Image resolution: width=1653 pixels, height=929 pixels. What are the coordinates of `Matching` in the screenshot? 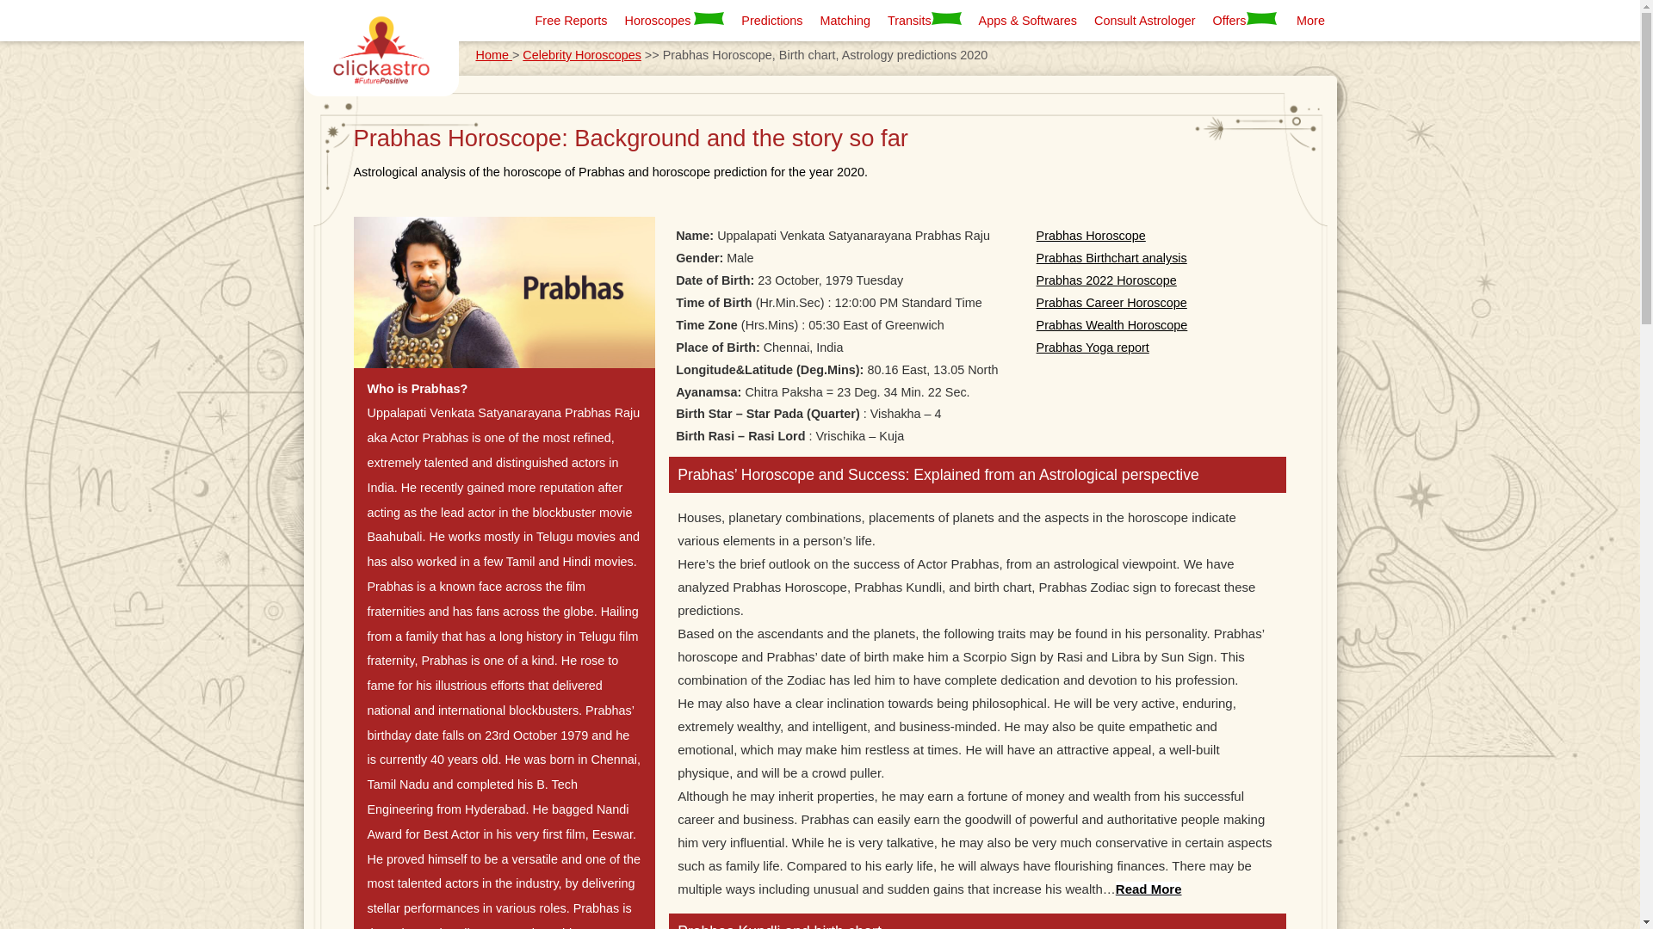 It's located at (845, 20).